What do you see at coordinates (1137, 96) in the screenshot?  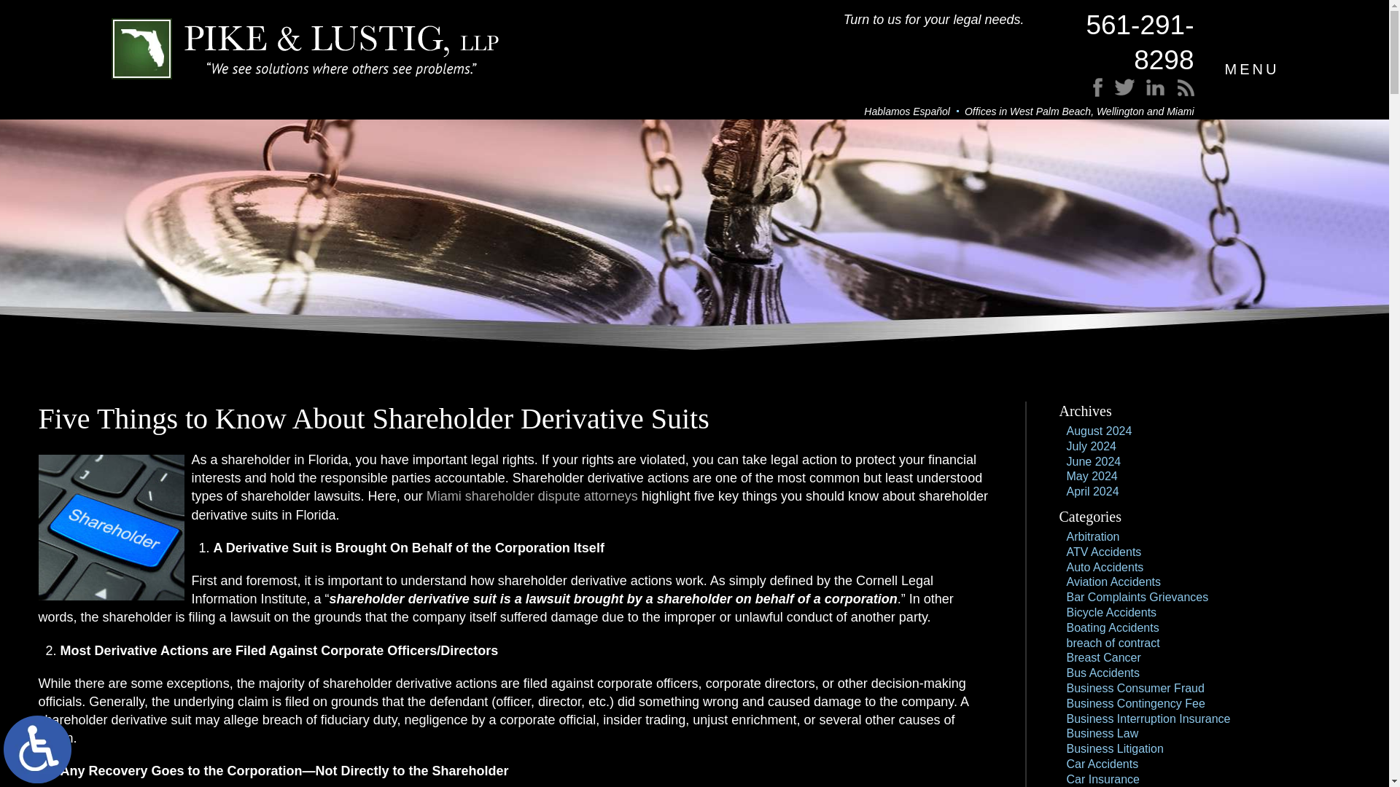 I see `Twitter` at bounding box center [1137, 96].